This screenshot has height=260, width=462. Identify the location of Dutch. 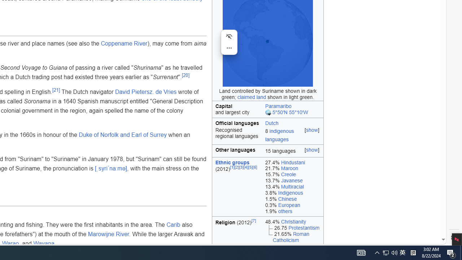
(271, 123).